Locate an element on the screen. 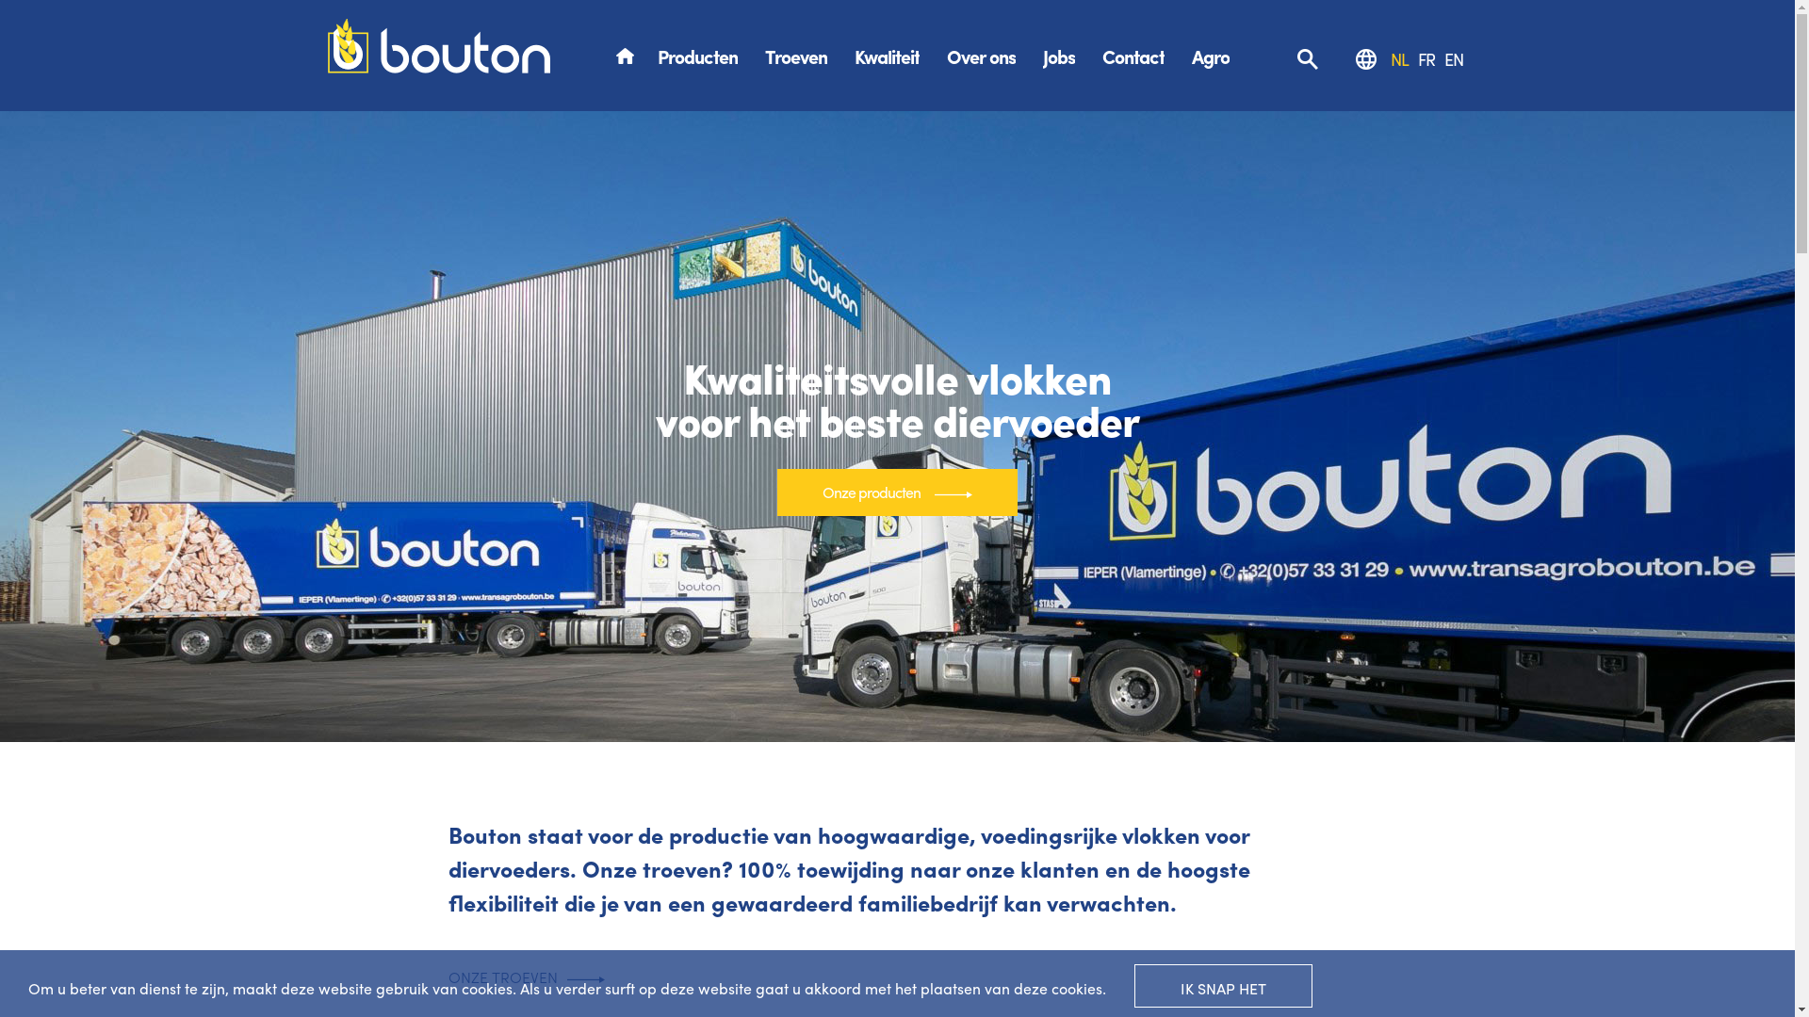  FR is located at coordinates (1426, 58).